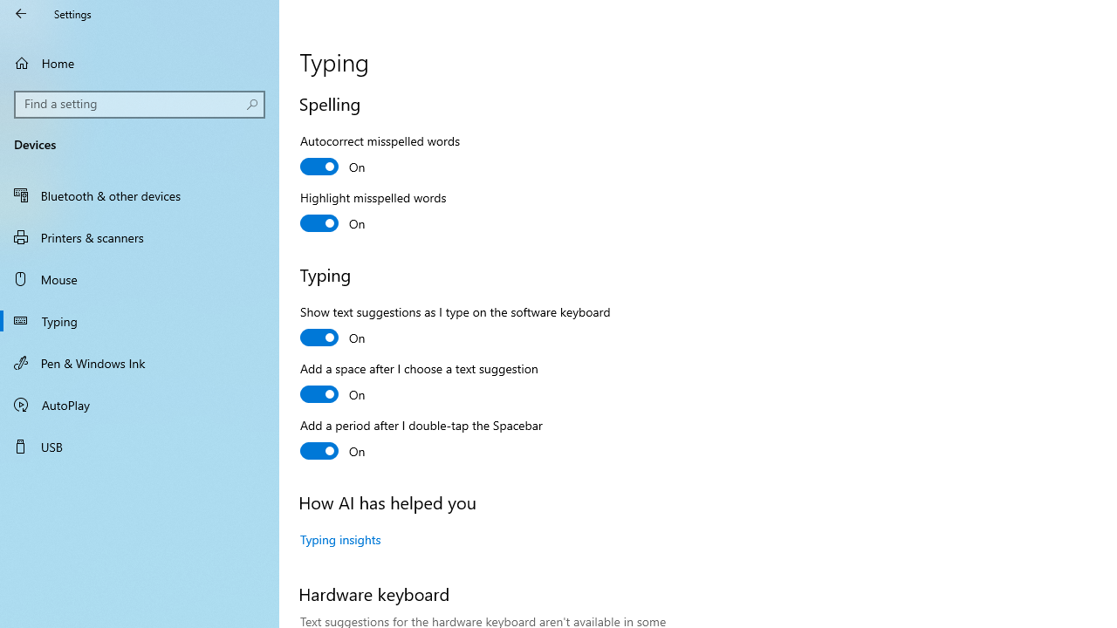  I want to click on Search box, Find a setting, so click(140, 105).